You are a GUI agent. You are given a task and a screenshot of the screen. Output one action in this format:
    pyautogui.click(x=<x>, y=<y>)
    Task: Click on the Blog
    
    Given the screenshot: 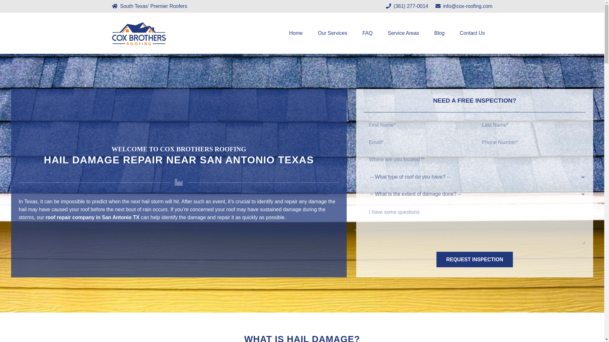 What is the action you would take?
    pyautogui.click(x=439, y=33)
    